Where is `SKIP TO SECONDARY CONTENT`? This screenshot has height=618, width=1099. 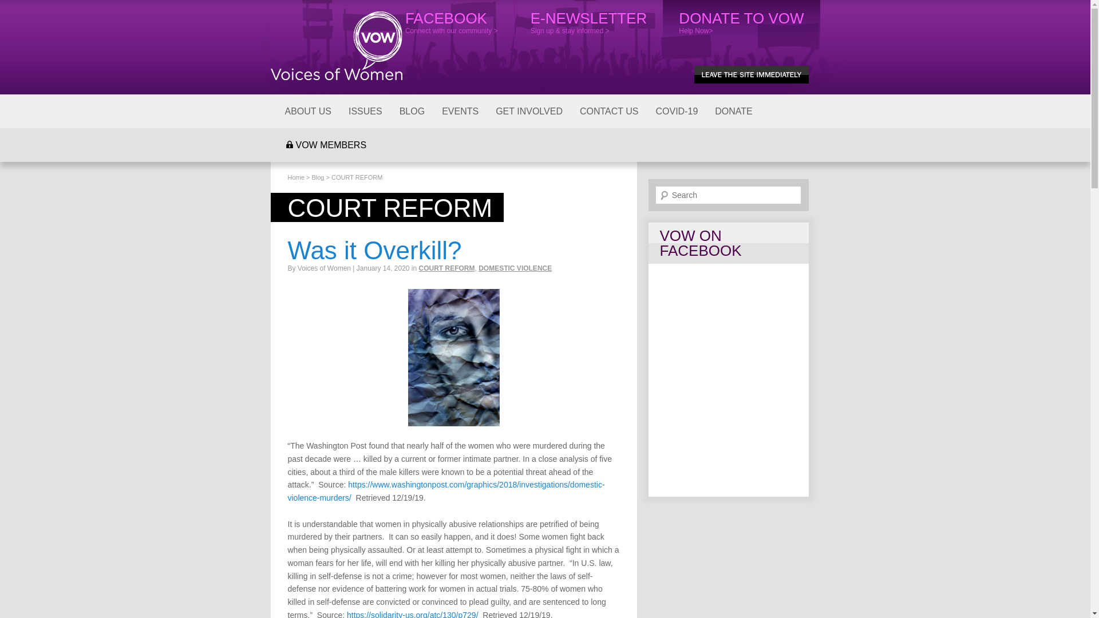
SKIP TO SECONDARY CONTENT is located at coordinates (71, 109).